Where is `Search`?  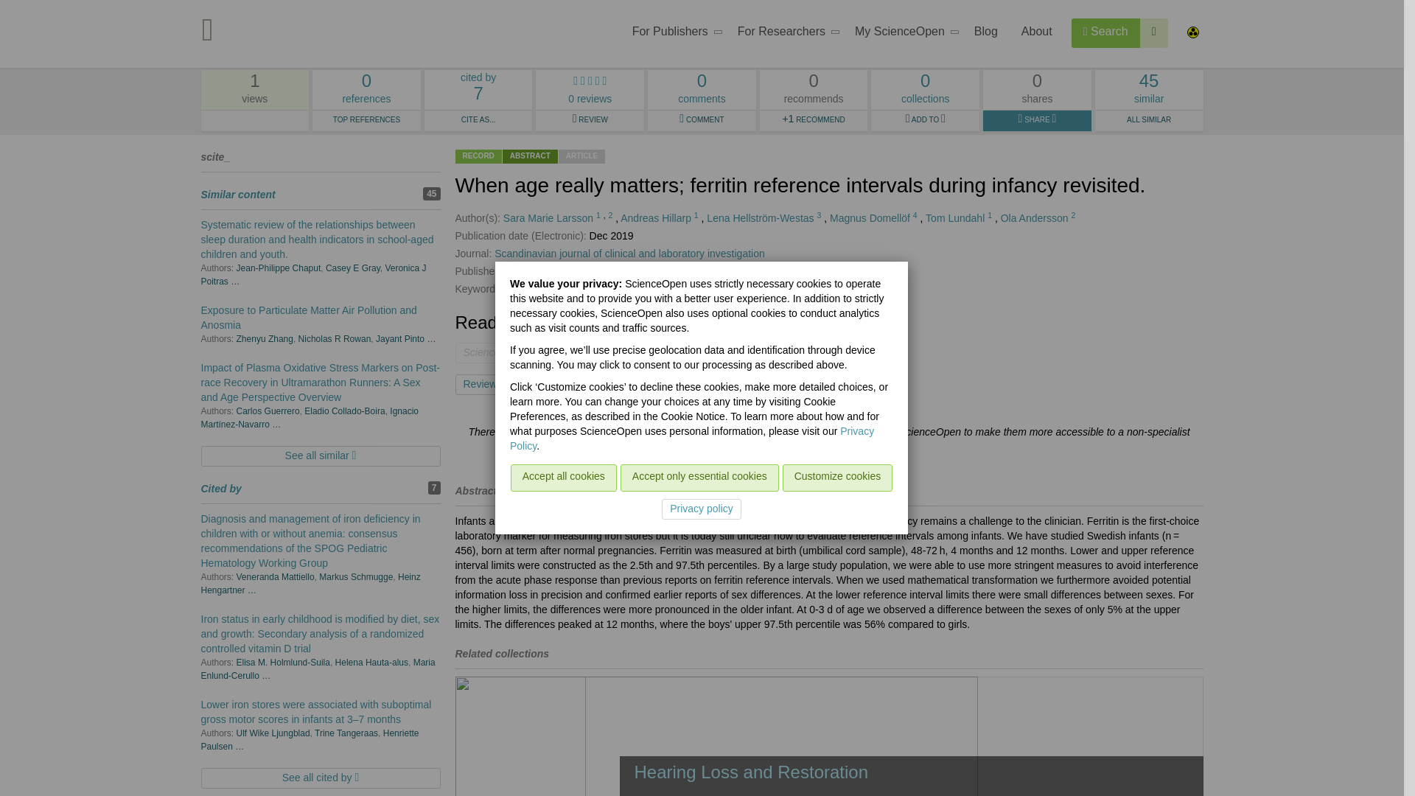 Search is located at coordinates (366, 121).